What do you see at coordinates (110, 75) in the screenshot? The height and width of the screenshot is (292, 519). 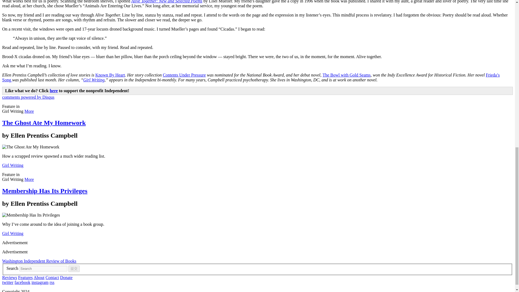 I see `Known By Heart` at bounding box center [110, 75].